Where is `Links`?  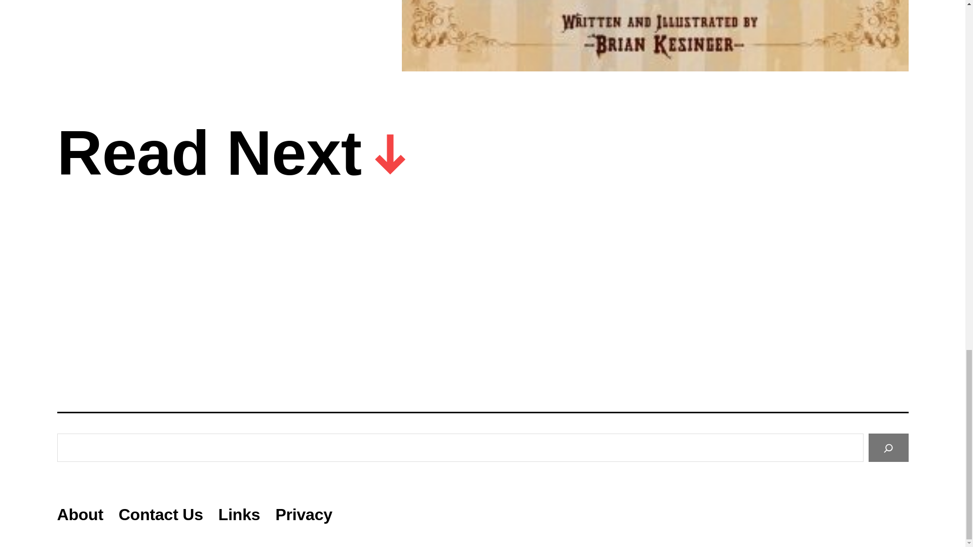
Links is located at coordinates (239, 514).